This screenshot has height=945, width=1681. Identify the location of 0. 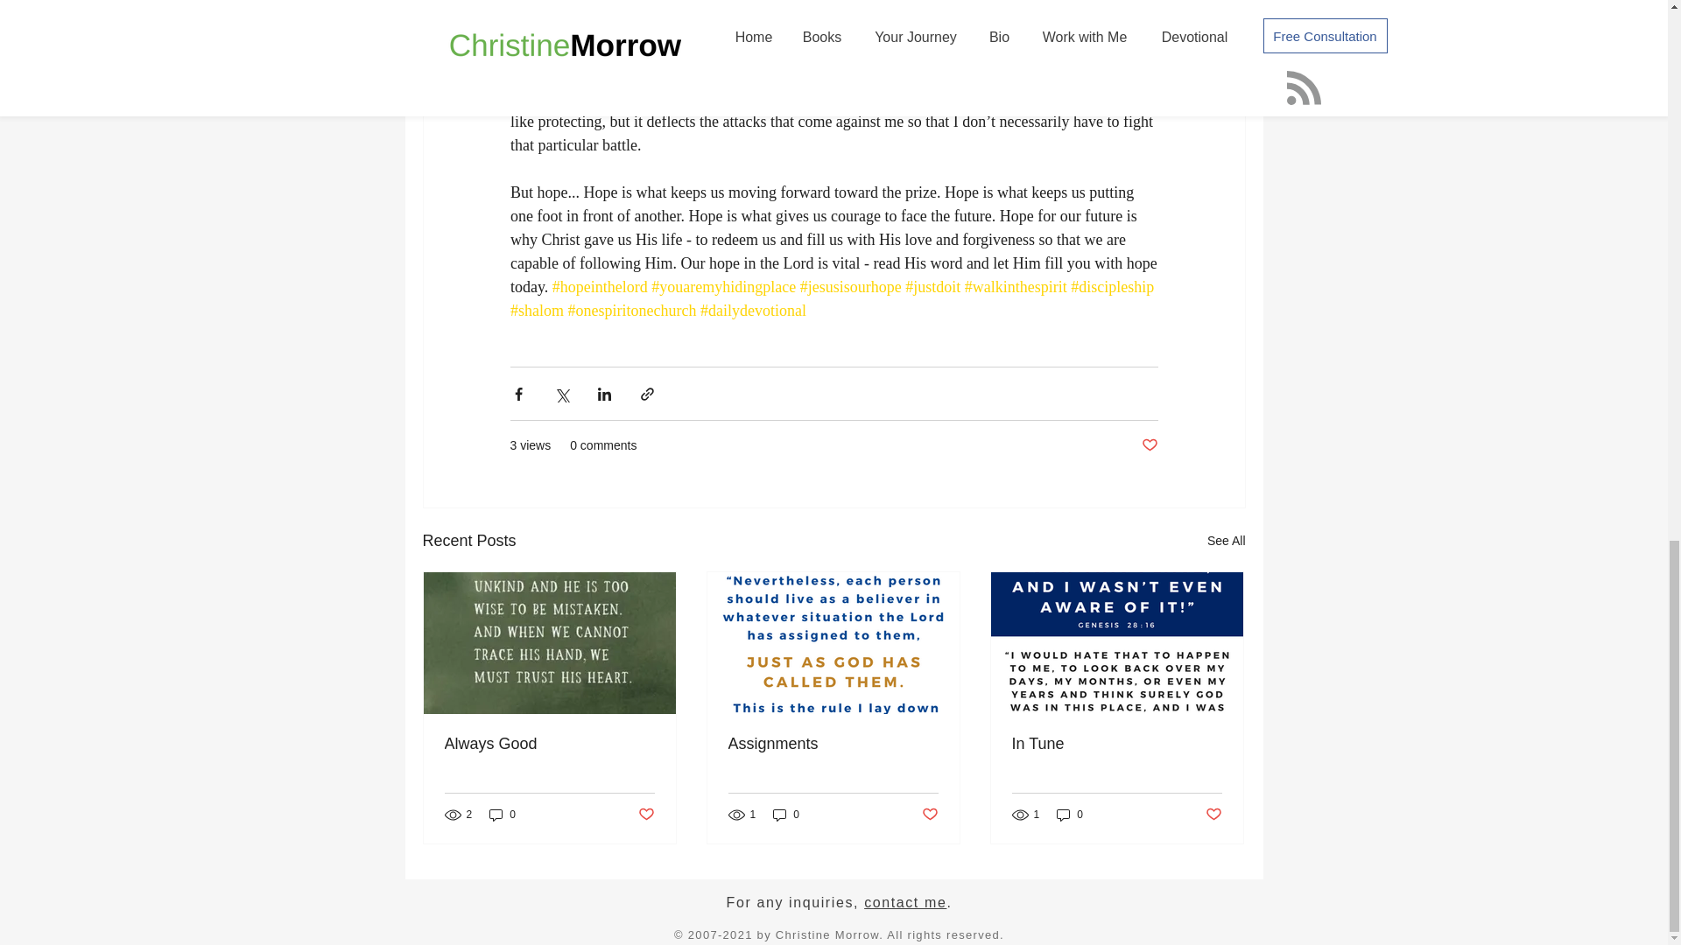
(503, 815).